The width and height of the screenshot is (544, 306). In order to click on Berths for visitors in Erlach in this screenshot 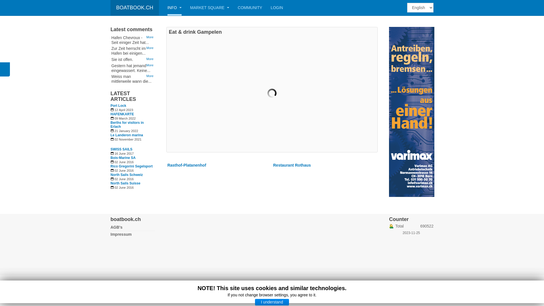, I will do `click(133, 125)`.